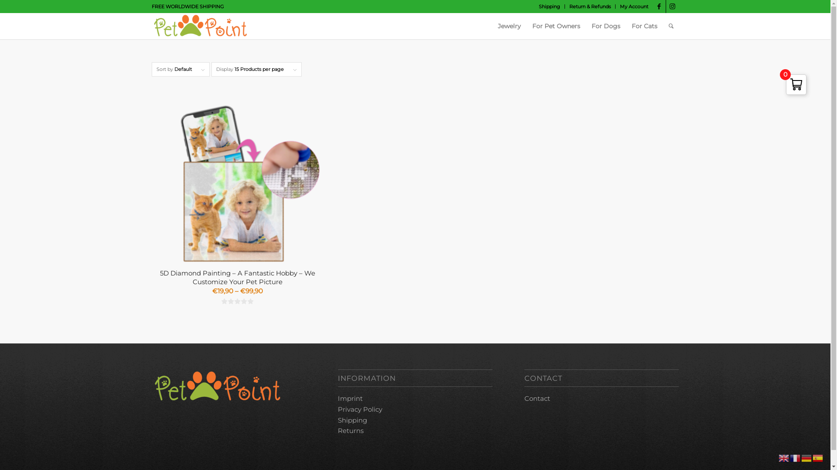 This screenshot has width=837, height=470. I want to click on For Pet Owners, so click(556, 26).